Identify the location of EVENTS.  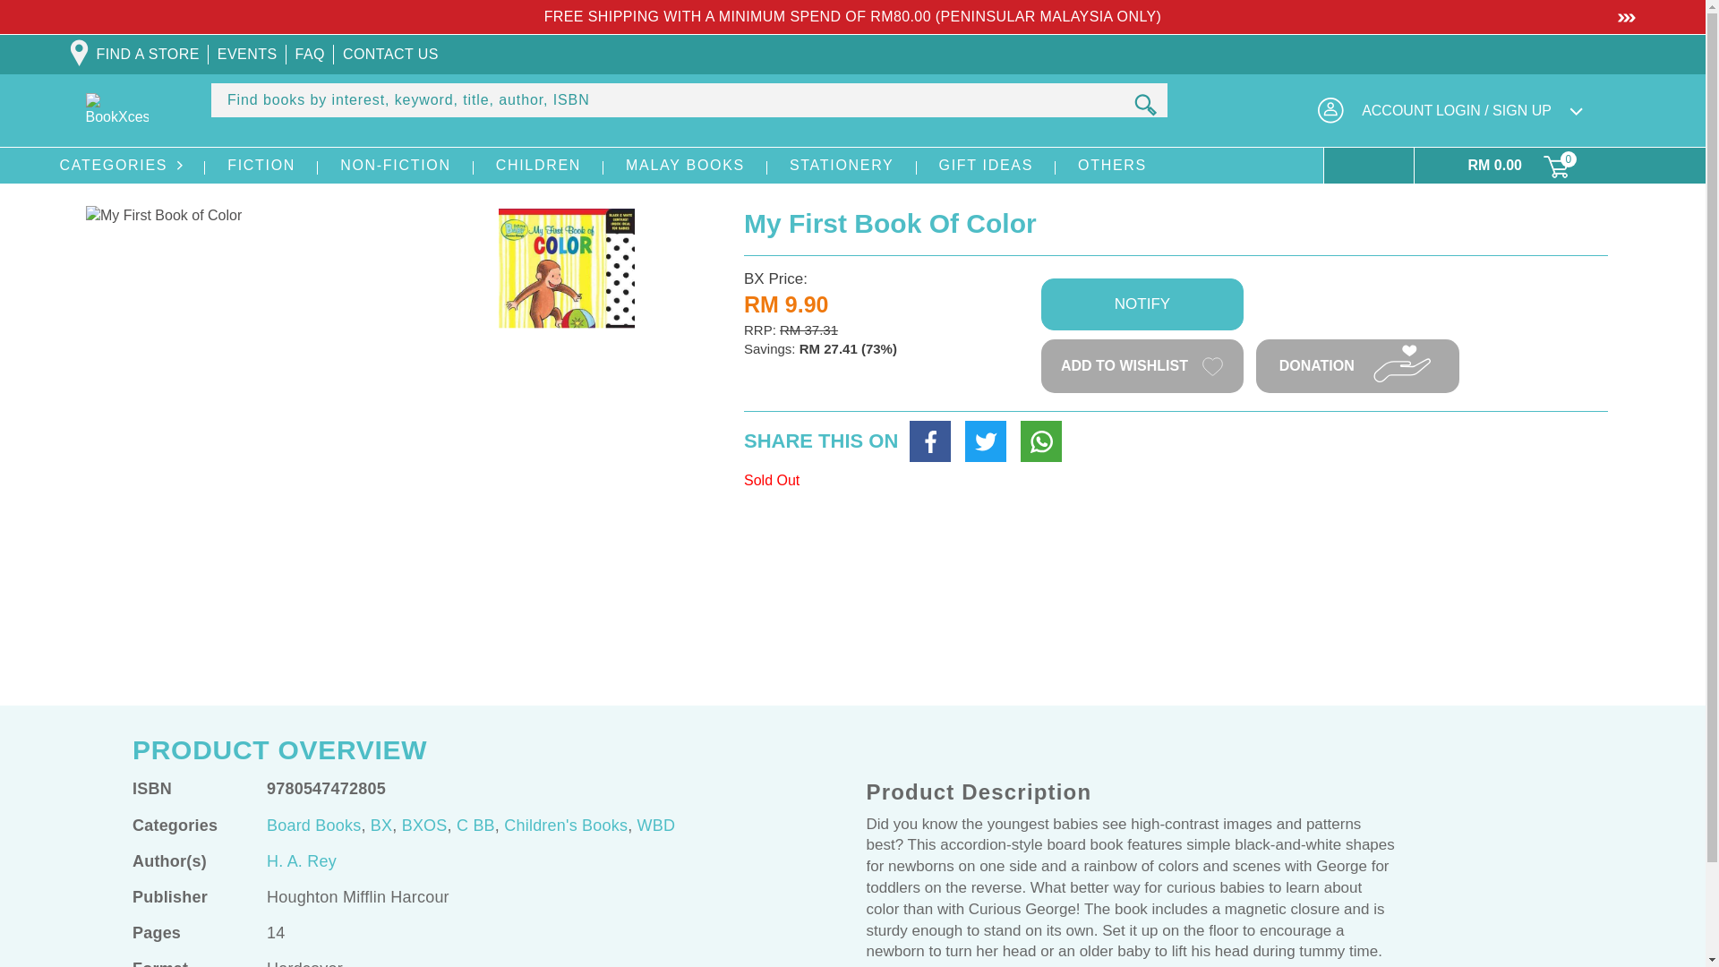
(247, 54).